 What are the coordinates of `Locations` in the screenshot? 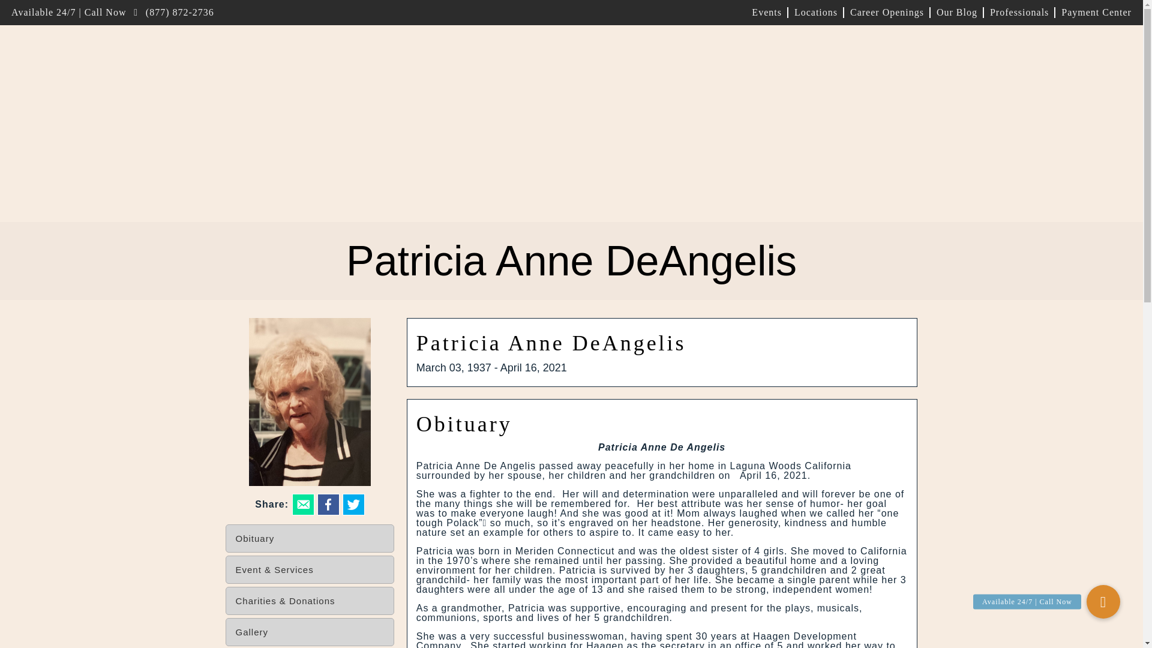 It's located at (815, 12).